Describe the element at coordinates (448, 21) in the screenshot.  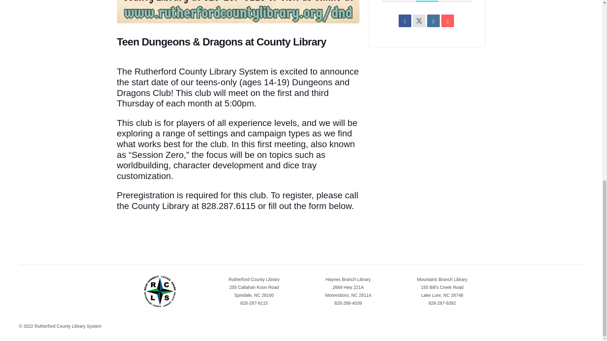
I see `Email` at that location.